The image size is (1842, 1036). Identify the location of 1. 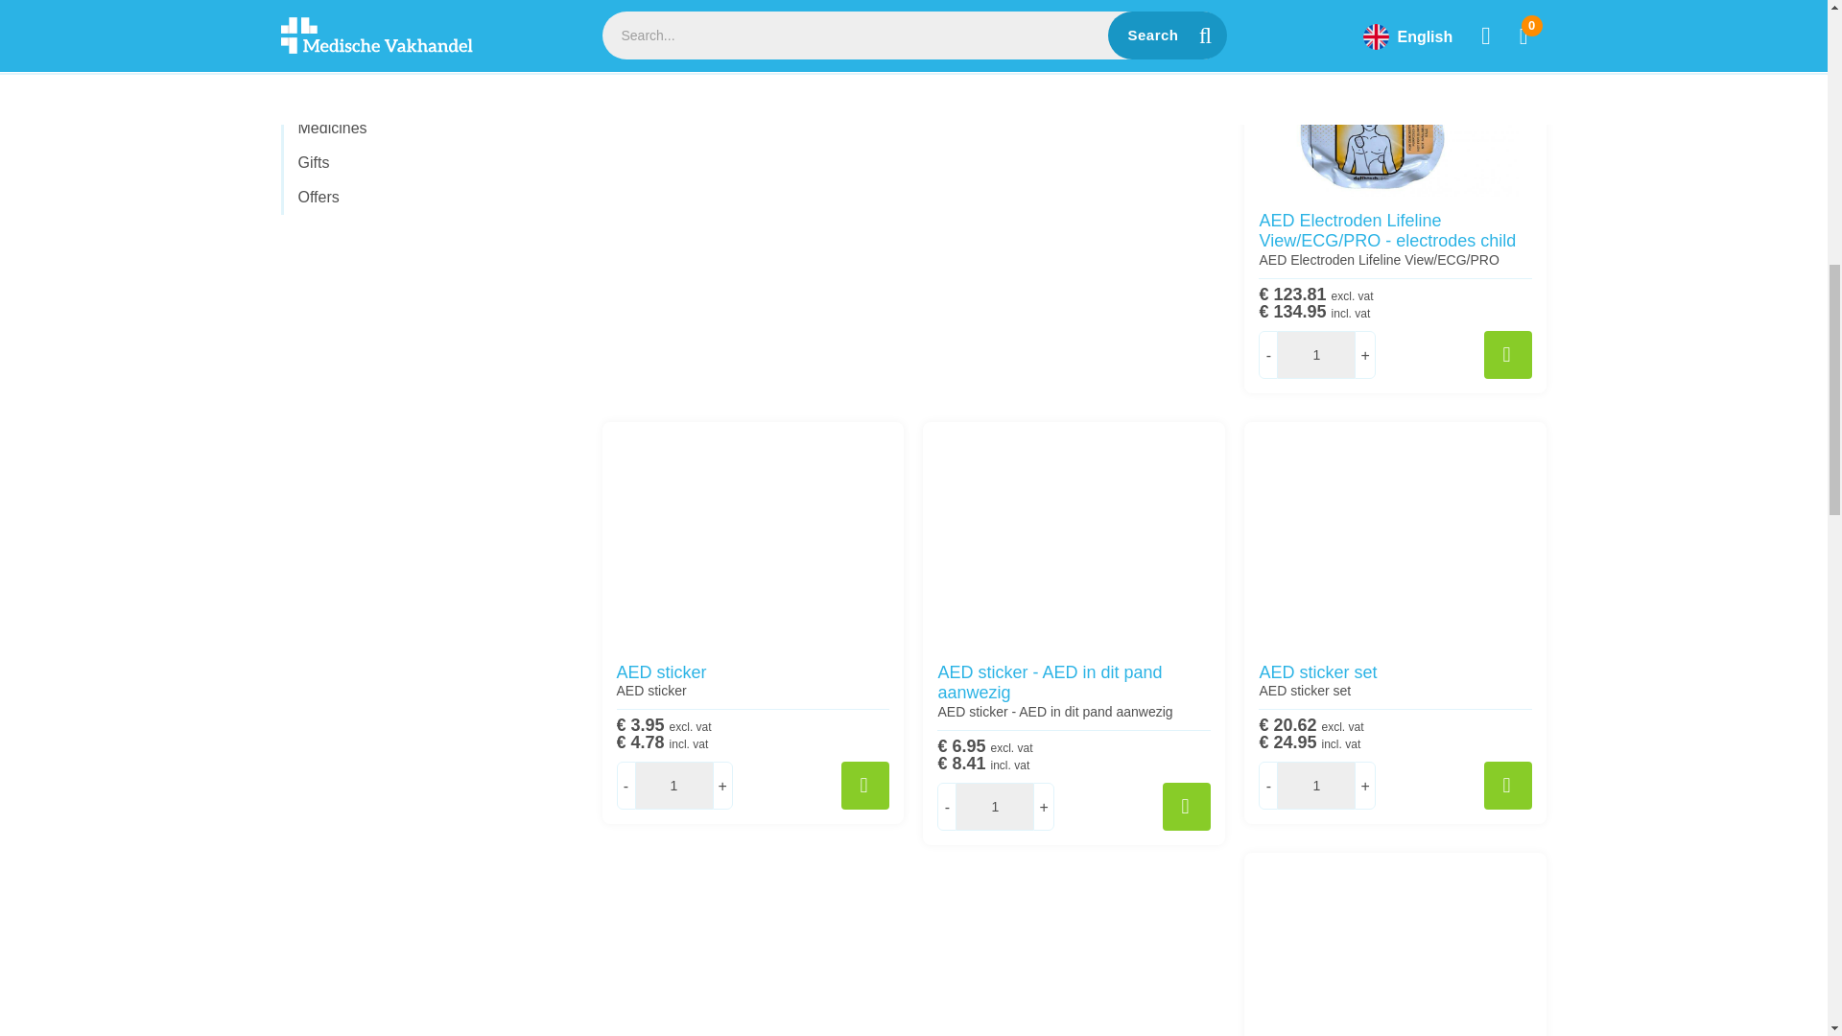
(1316, 355).